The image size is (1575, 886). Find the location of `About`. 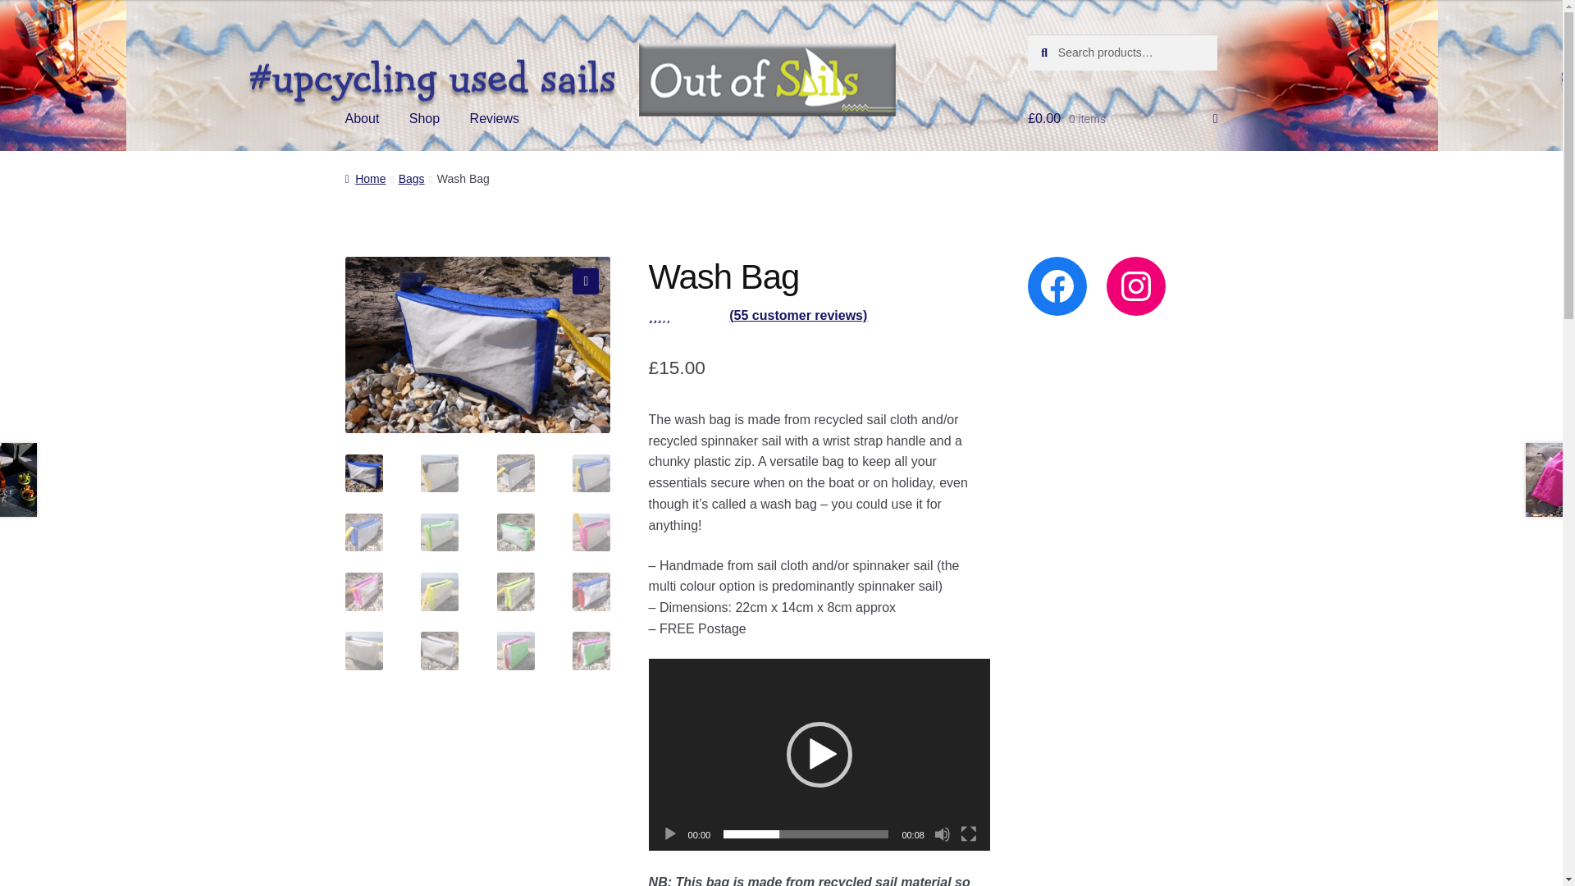

About is located at coordinates (363, 118).